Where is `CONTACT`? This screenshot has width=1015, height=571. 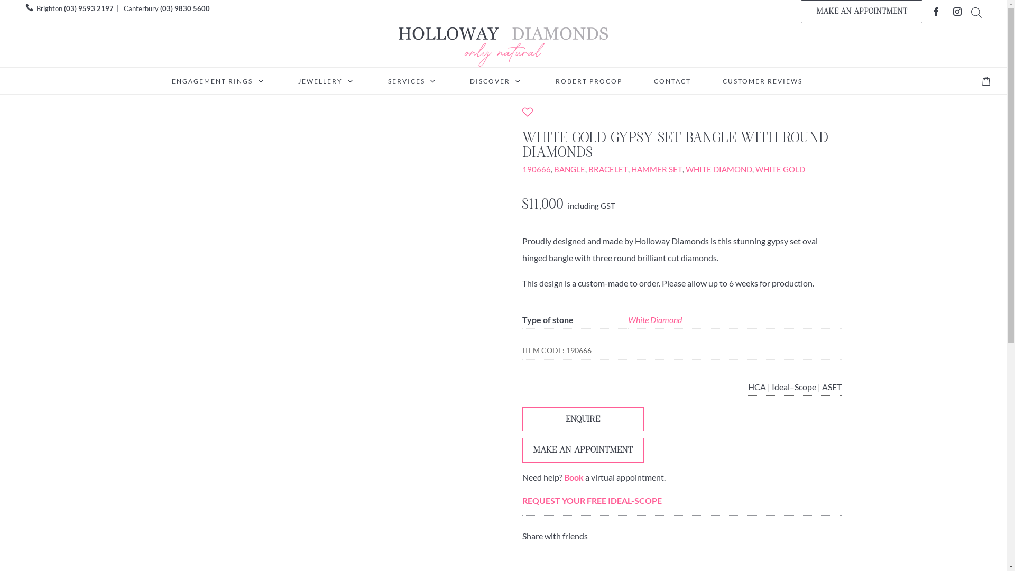 CONTACT is located at coordinates (672, 81).